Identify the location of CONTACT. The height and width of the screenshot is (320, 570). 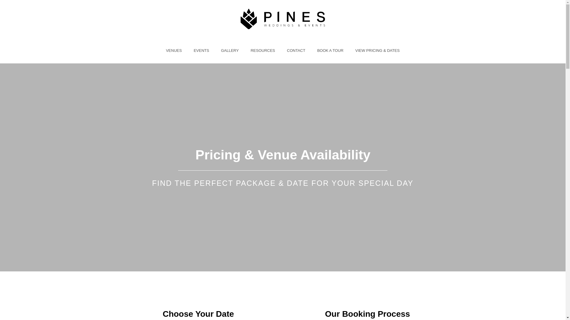
(296, 50).